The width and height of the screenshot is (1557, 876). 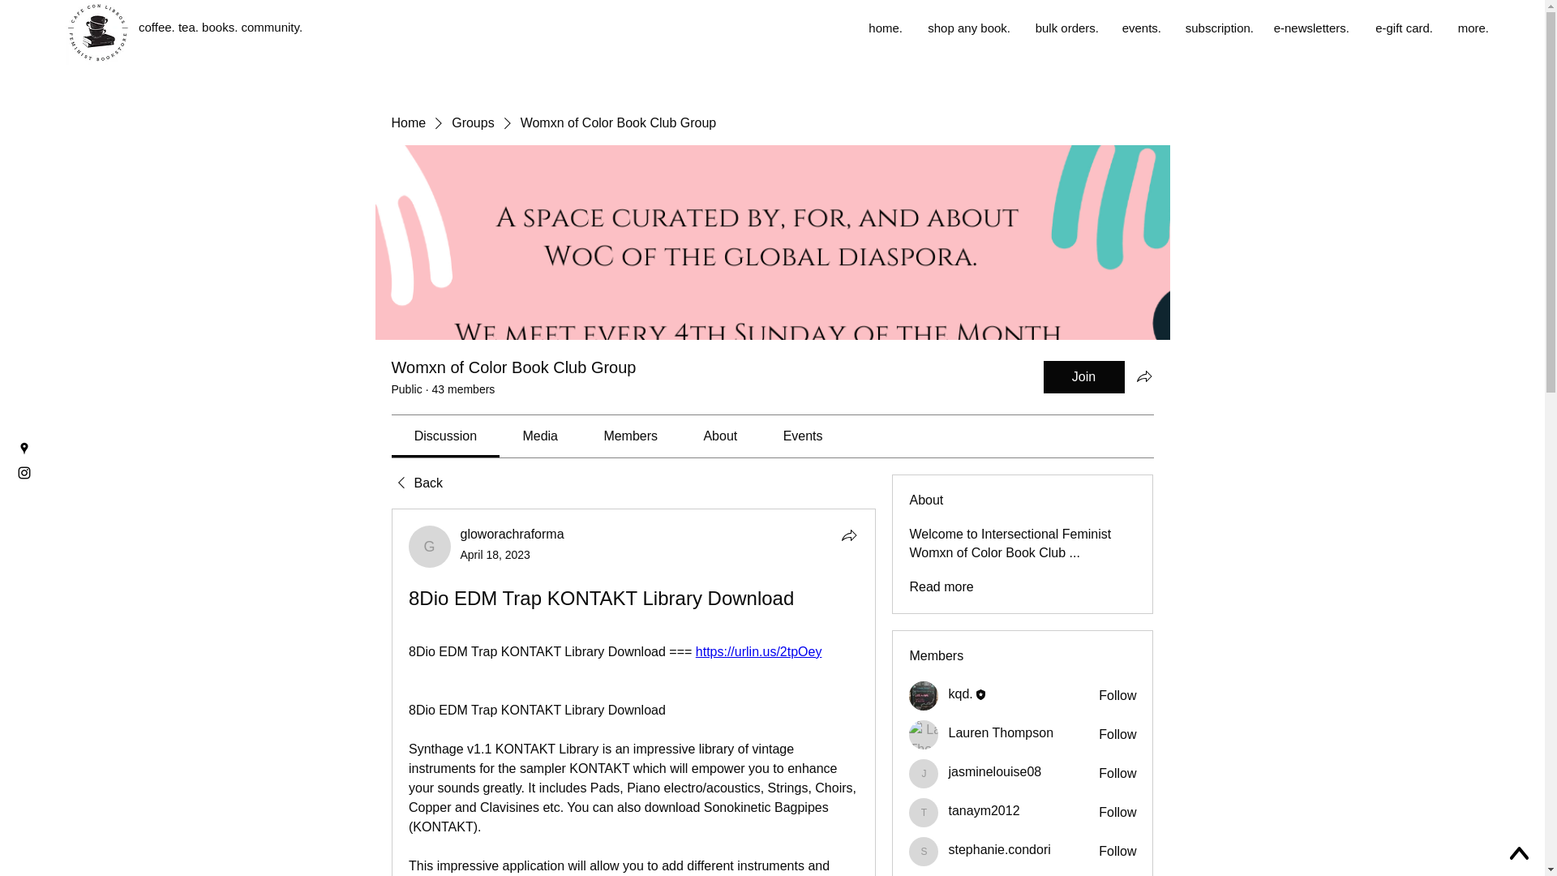 I want to click on jasminelouise08, so click(x=924, y=774).